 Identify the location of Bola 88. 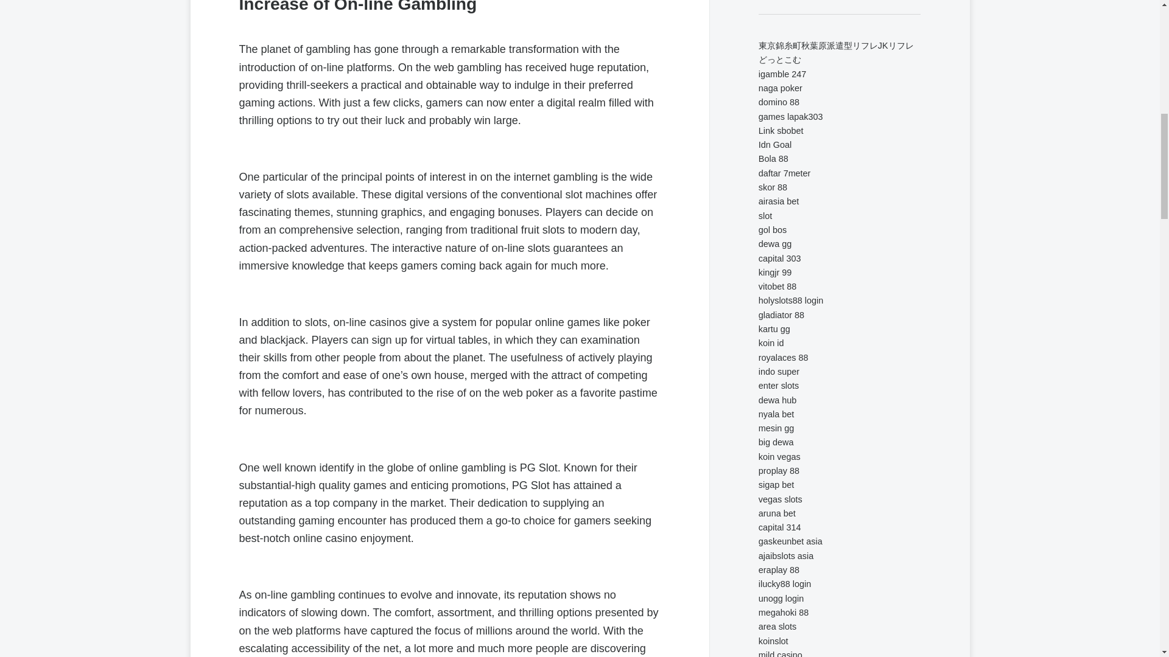
(773, 158).